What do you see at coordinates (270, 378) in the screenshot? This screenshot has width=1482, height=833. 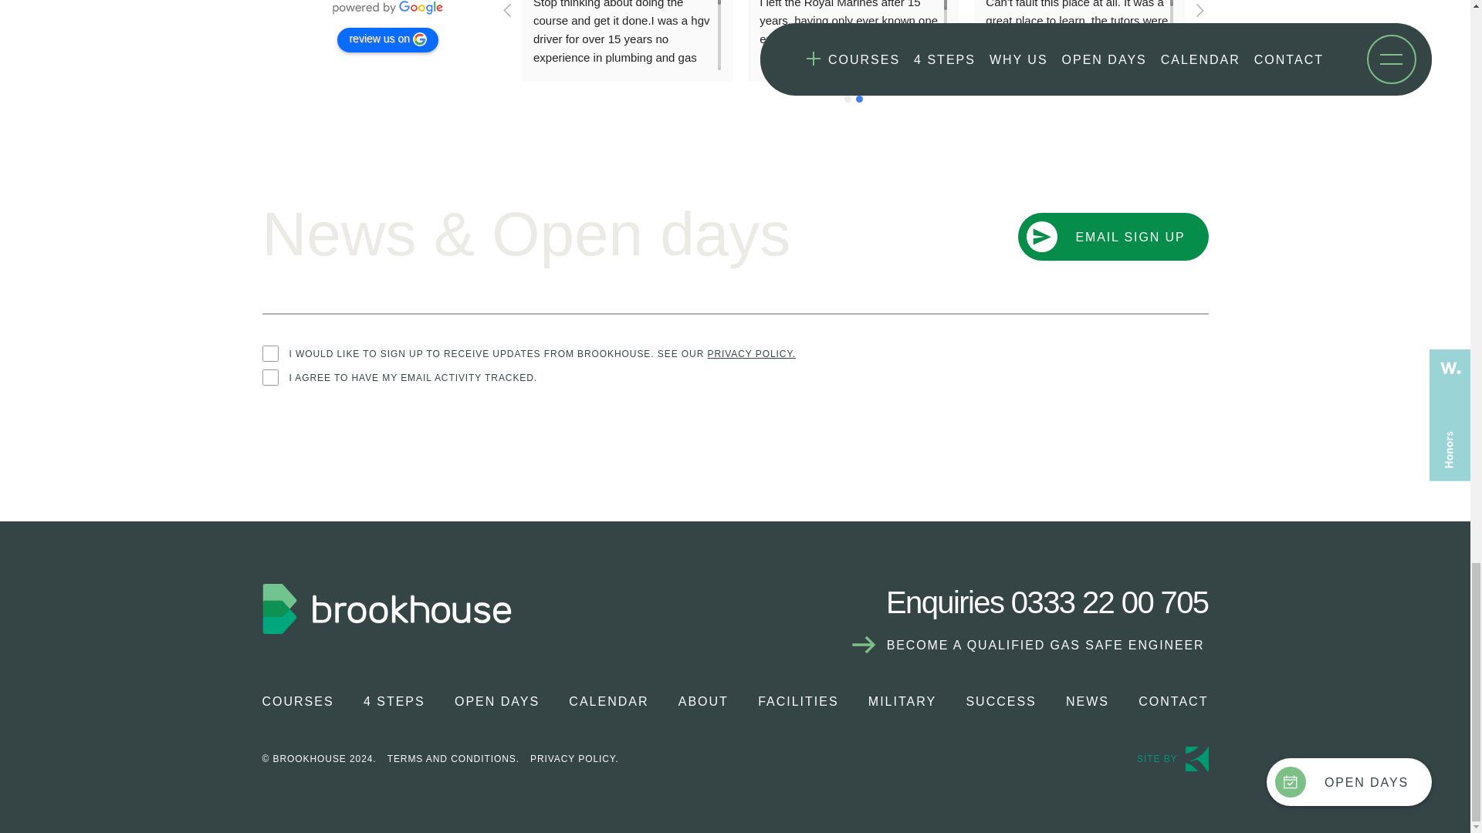 I see `on` at bounding box center [270, 378].